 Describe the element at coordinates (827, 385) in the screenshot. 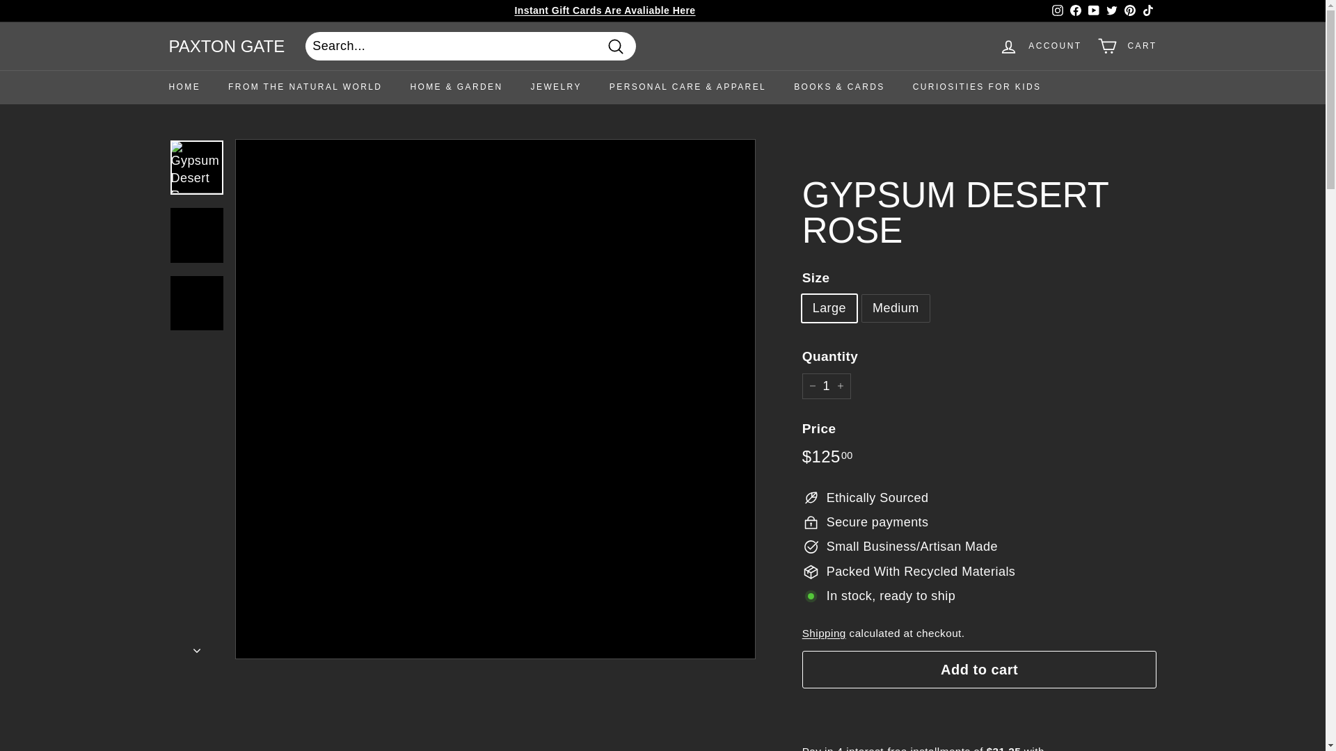

I see `1` at that location.